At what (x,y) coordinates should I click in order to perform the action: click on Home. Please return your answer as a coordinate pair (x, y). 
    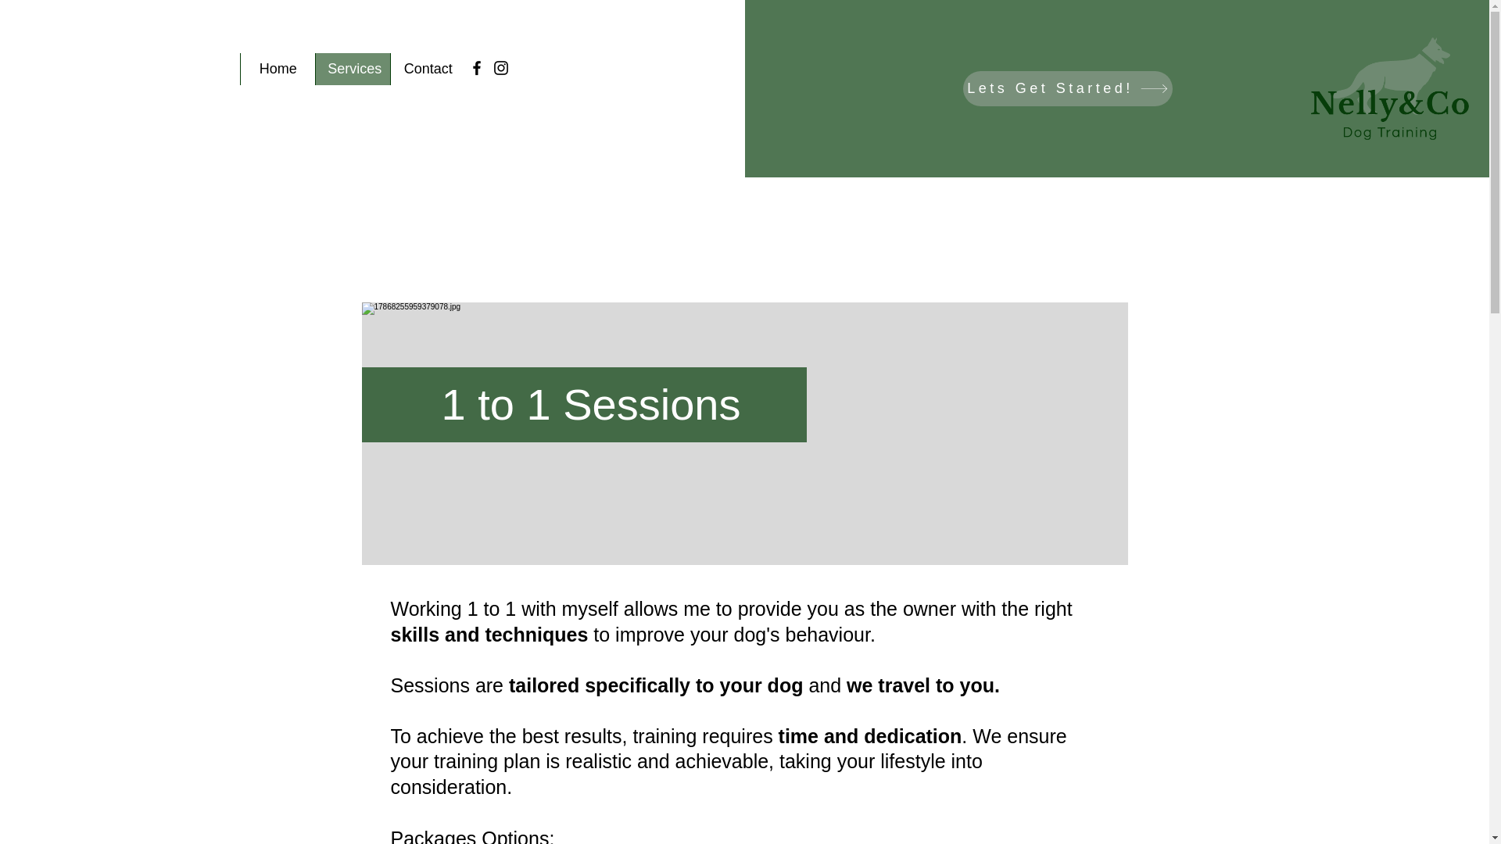
    Looking at the image, I should click on (278, 69).